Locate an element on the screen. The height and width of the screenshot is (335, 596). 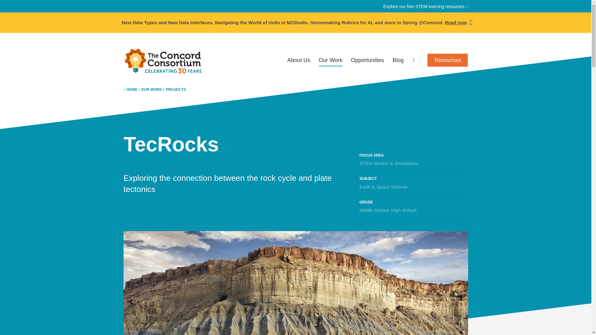
HOME is located at coordinates (130, 89).